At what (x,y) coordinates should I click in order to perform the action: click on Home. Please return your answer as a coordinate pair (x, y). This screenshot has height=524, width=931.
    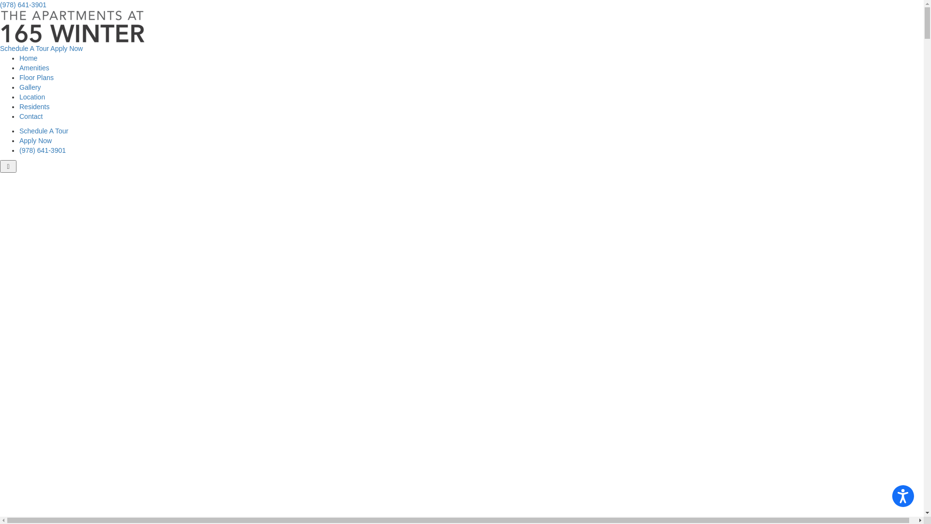
    Looking at the image, I should click on (28, 58).